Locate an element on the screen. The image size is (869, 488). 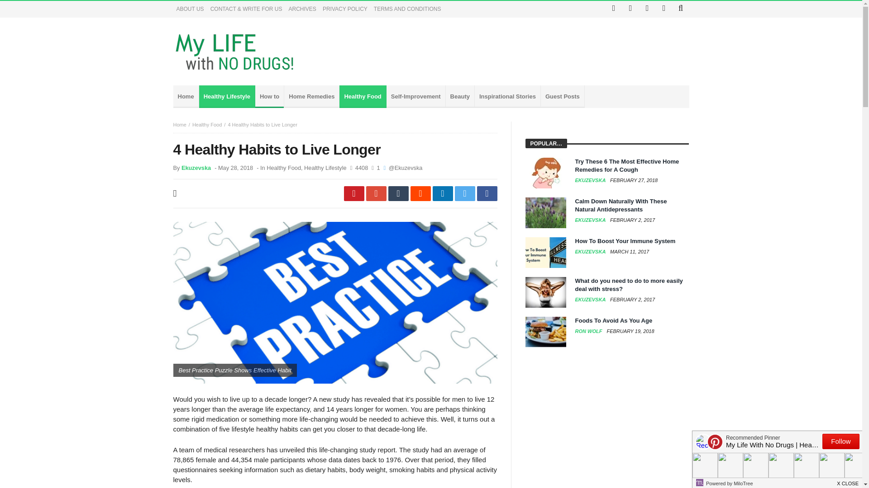
Facebook is located at coordinates (614, 9).